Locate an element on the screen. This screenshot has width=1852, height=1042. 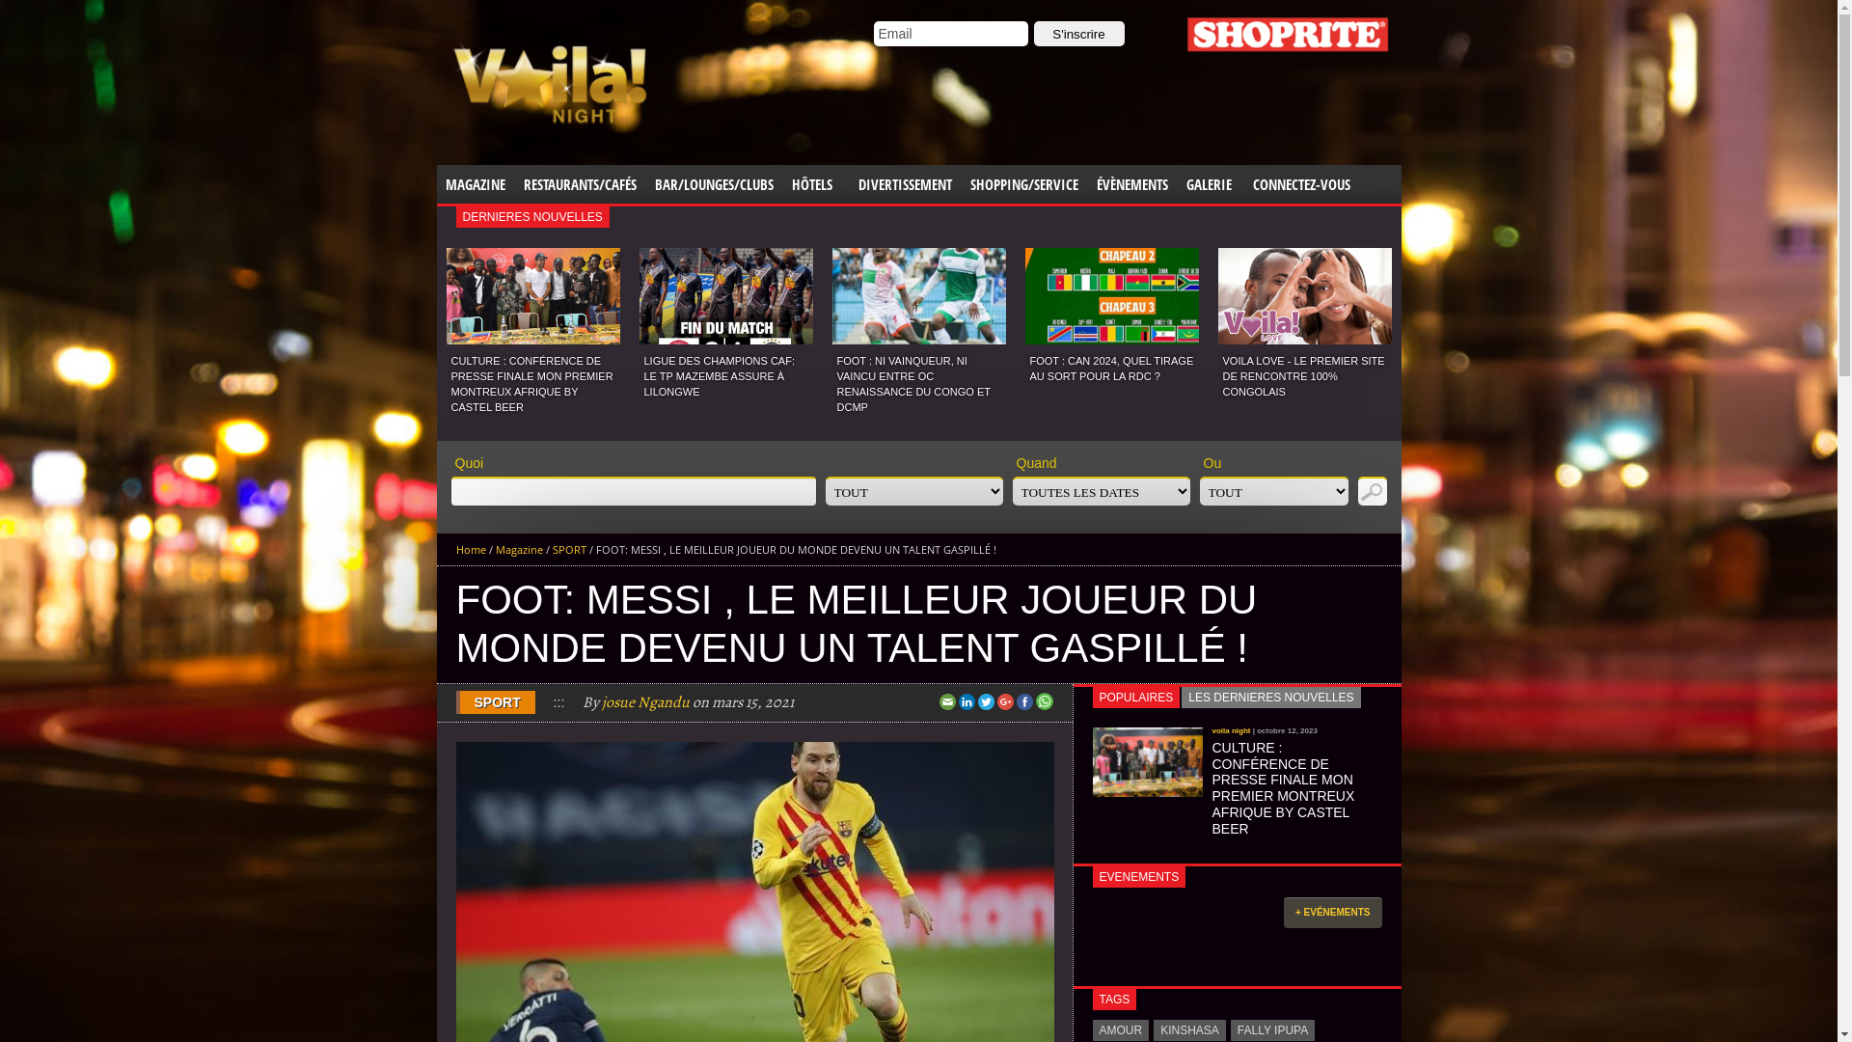
FOOT : CAN 2024, QUEL TIRAGE AU SORT POUR LA RDC ? is located at coordinates (1113, 367).